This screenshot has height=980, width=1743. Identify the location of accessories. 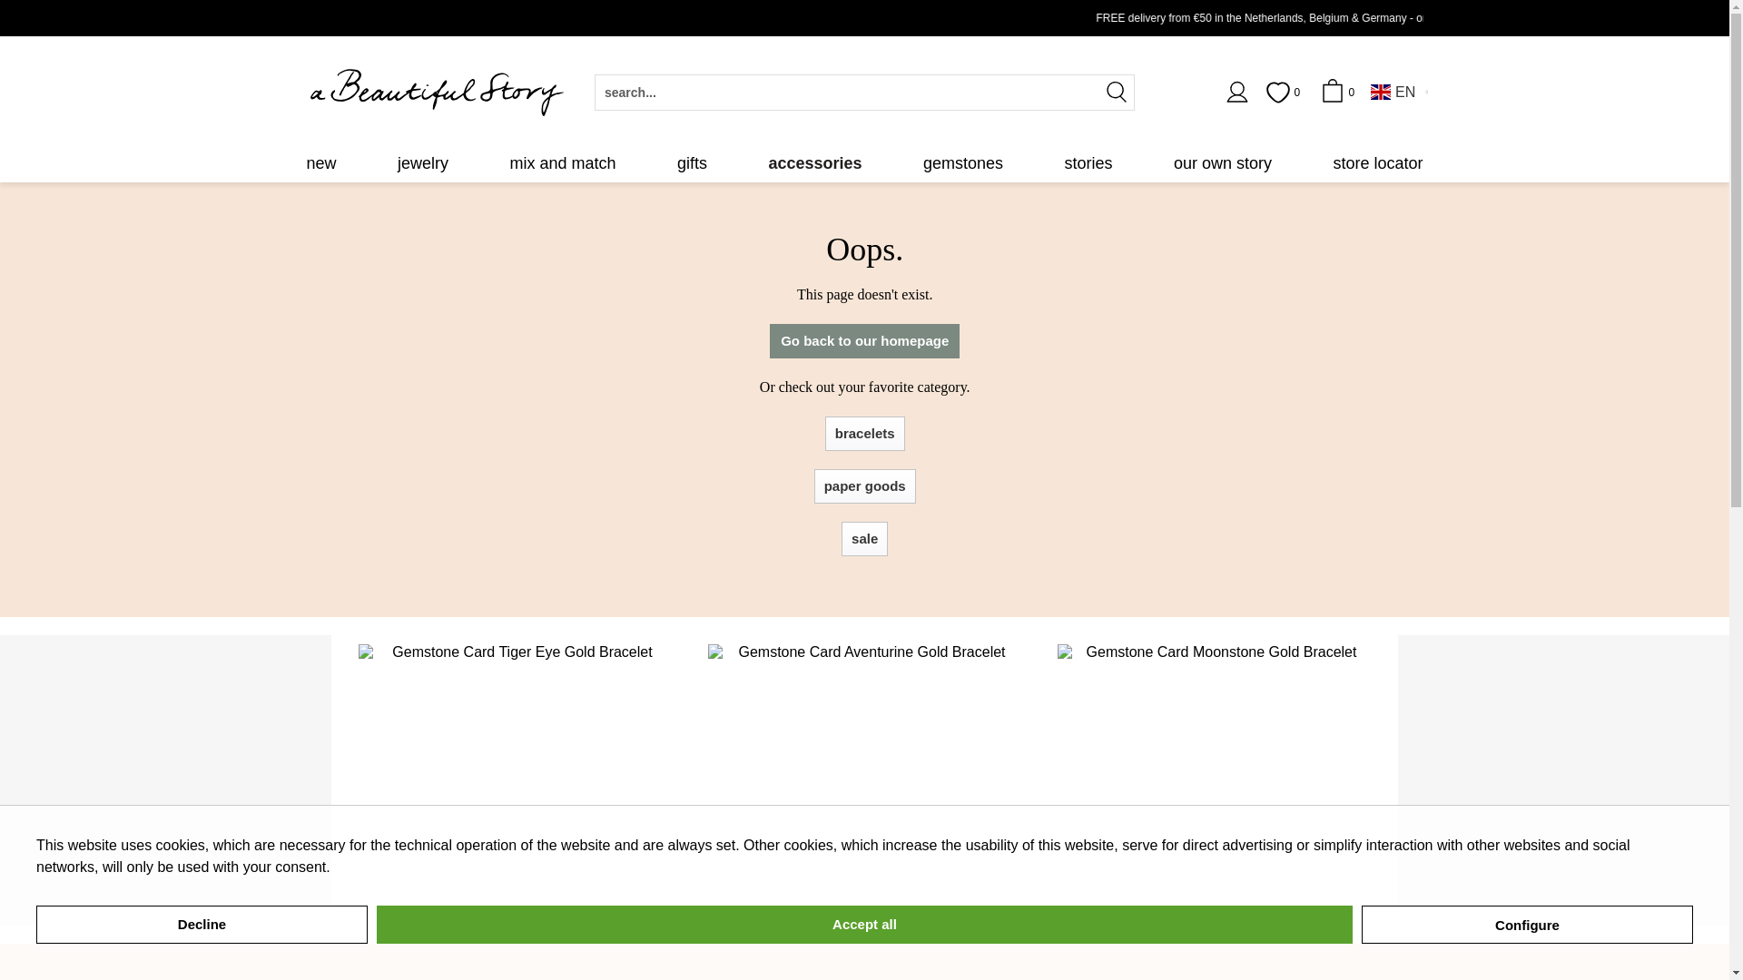
(814, 163).